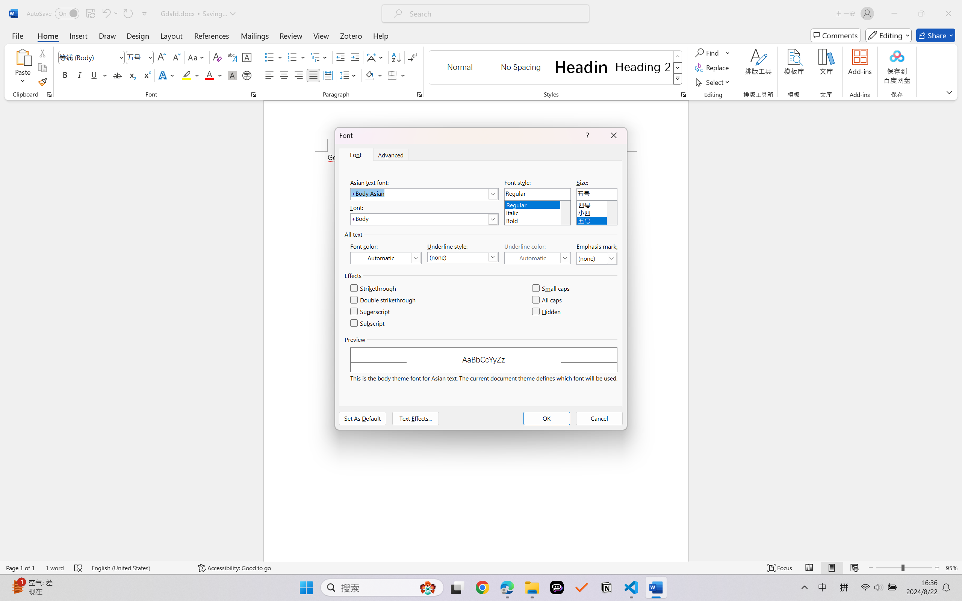  I want to click on Font Color Red, so click(210, 75).